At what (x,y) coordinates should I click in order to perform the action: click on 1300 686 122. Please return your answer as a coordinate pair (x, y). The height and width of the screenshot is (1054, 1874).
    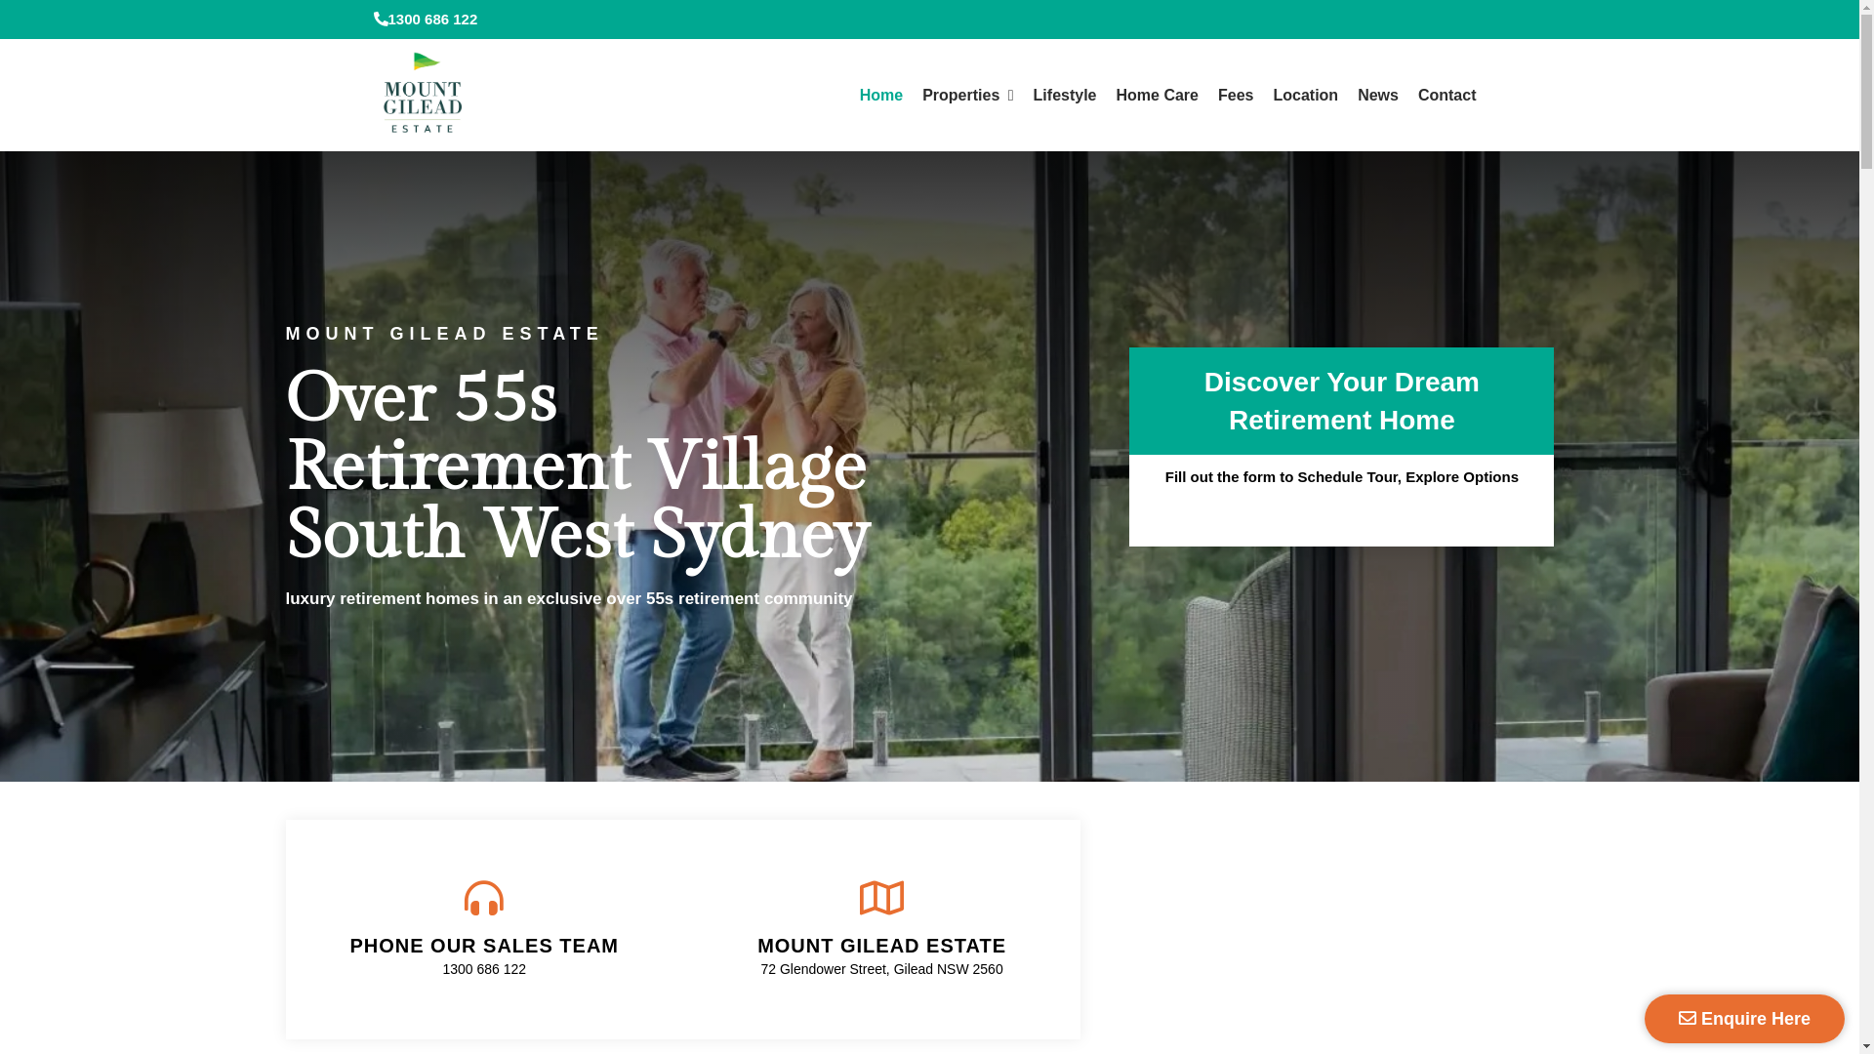
    Looking at the image, I should click on (426, 20).